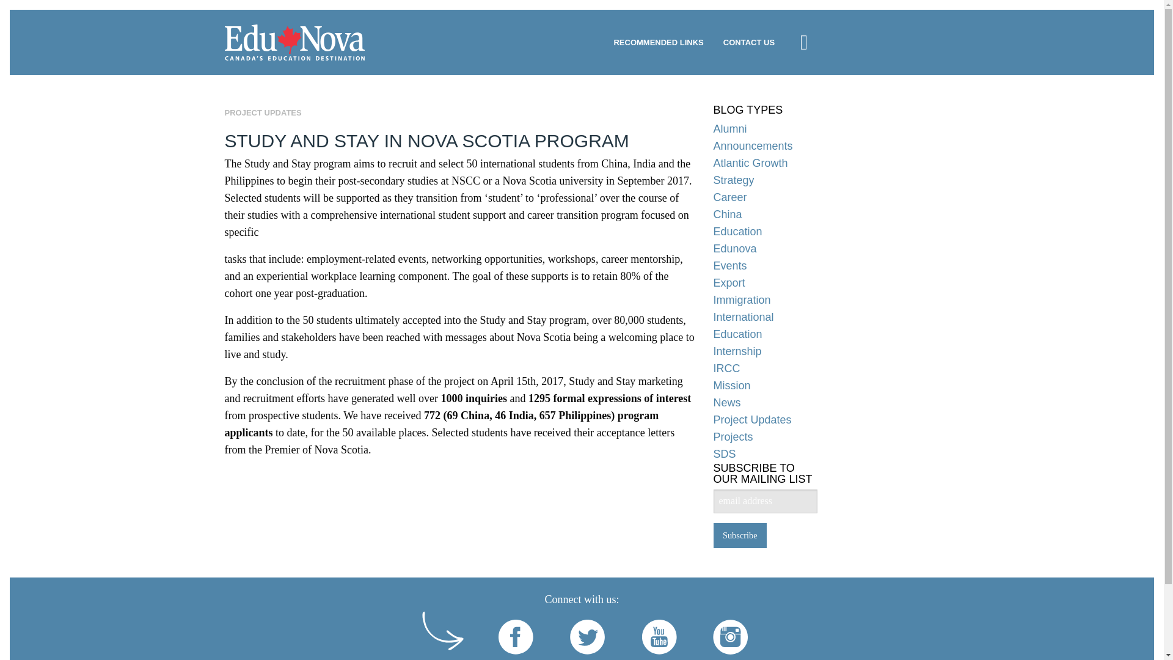  Describe the element at coordinates (749, 42) in the screenshot. I see `CONTACT US` at that location.